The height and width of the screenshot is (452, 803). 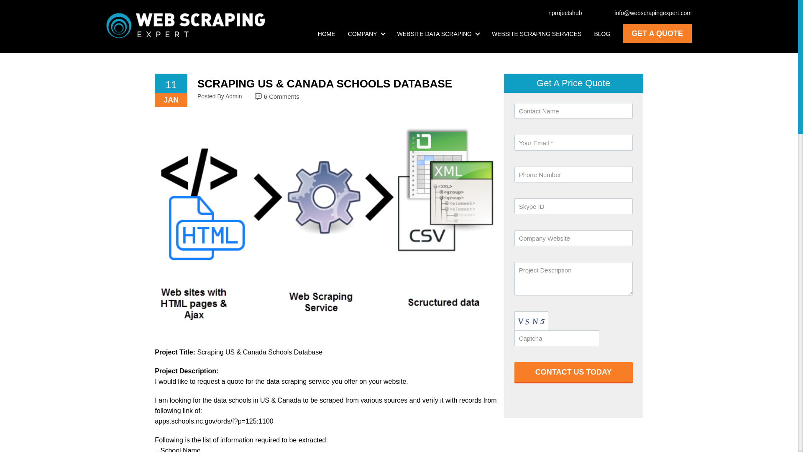 I want to click on Web Scraping Expert, so click(x=185, y=25).